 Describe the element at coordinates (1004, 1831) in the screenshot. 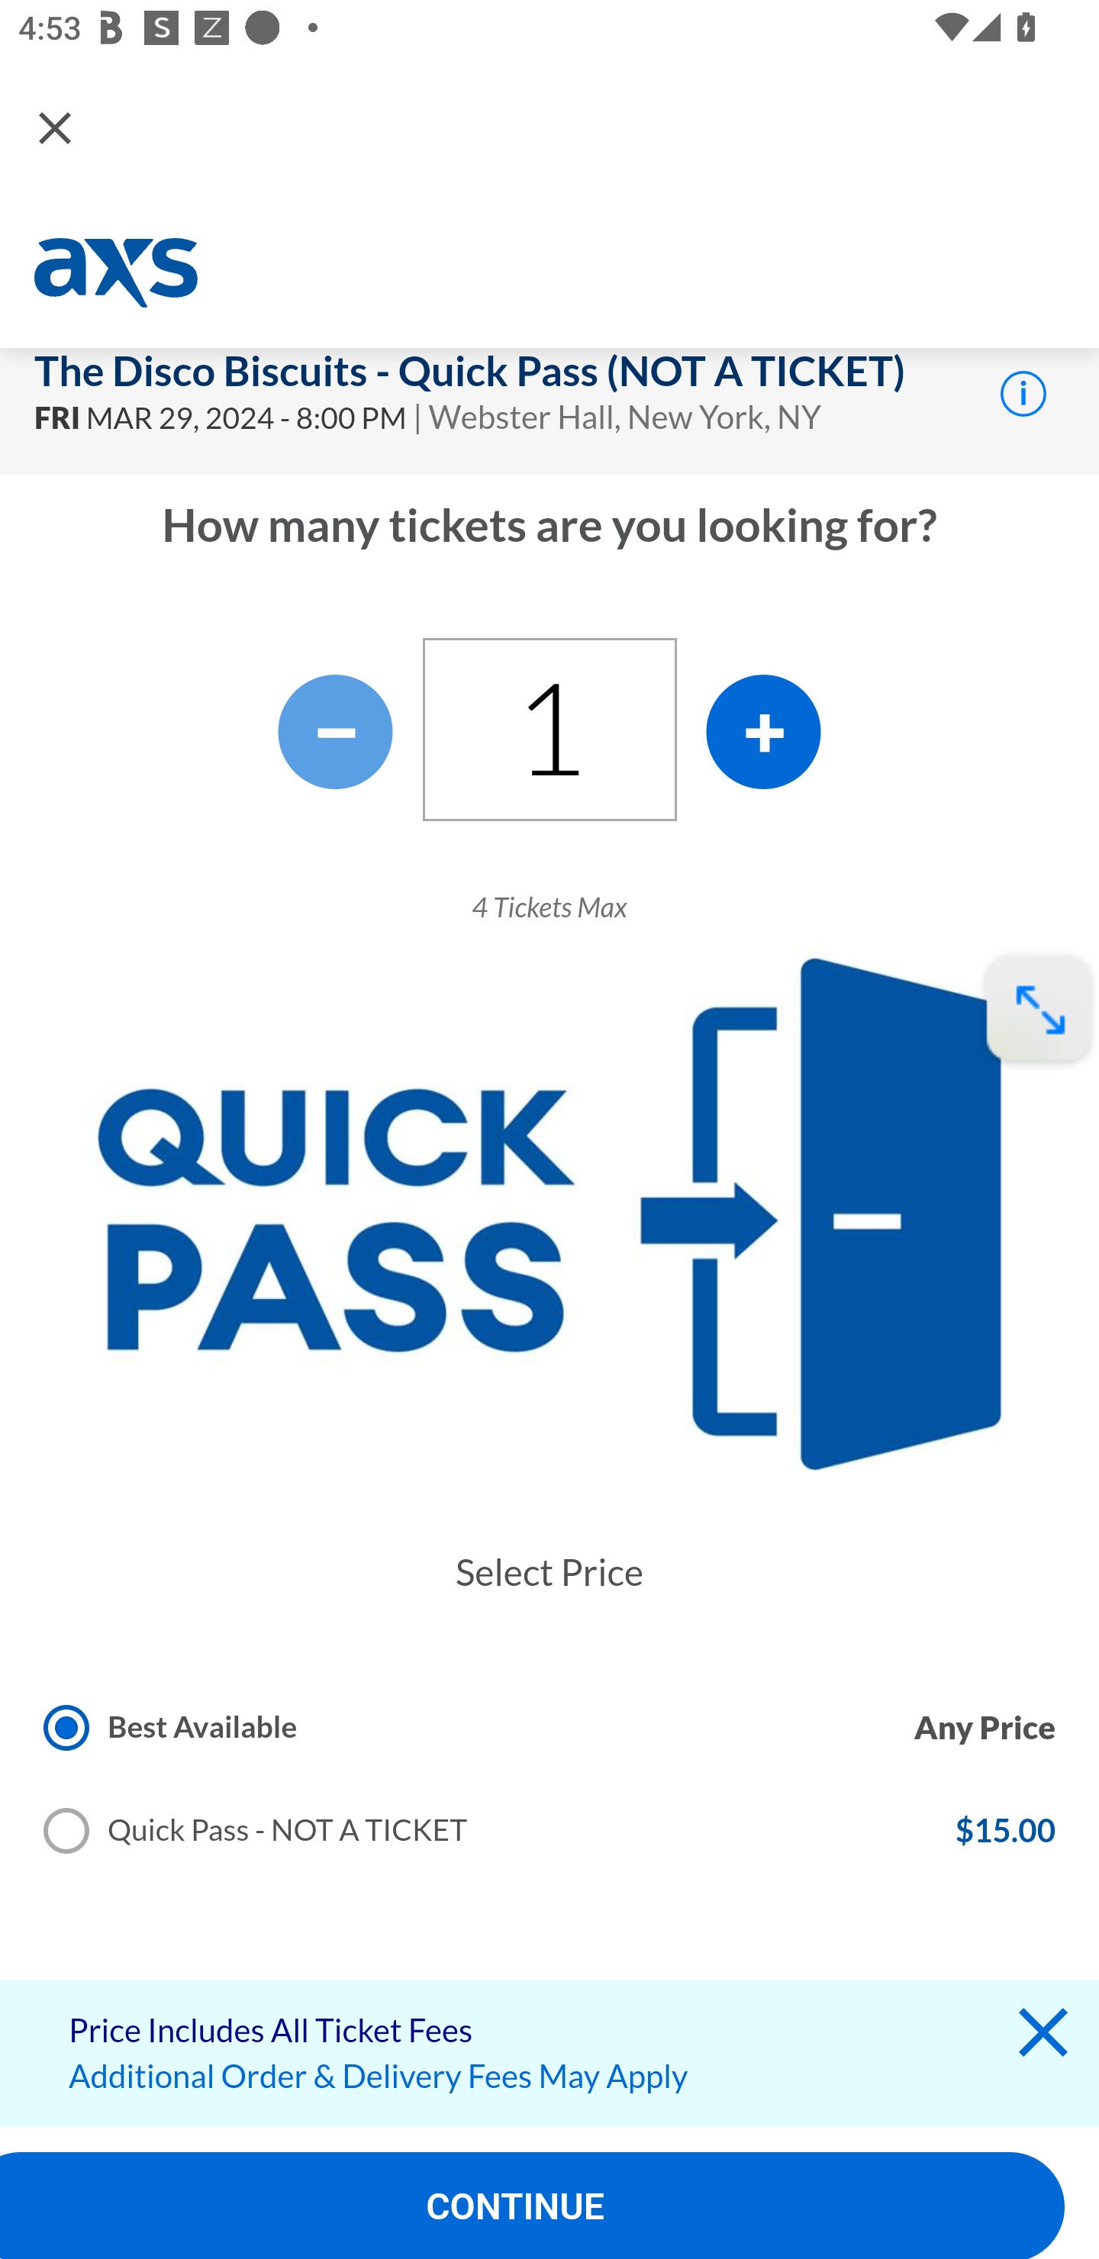

I see `$15.00` at that location.